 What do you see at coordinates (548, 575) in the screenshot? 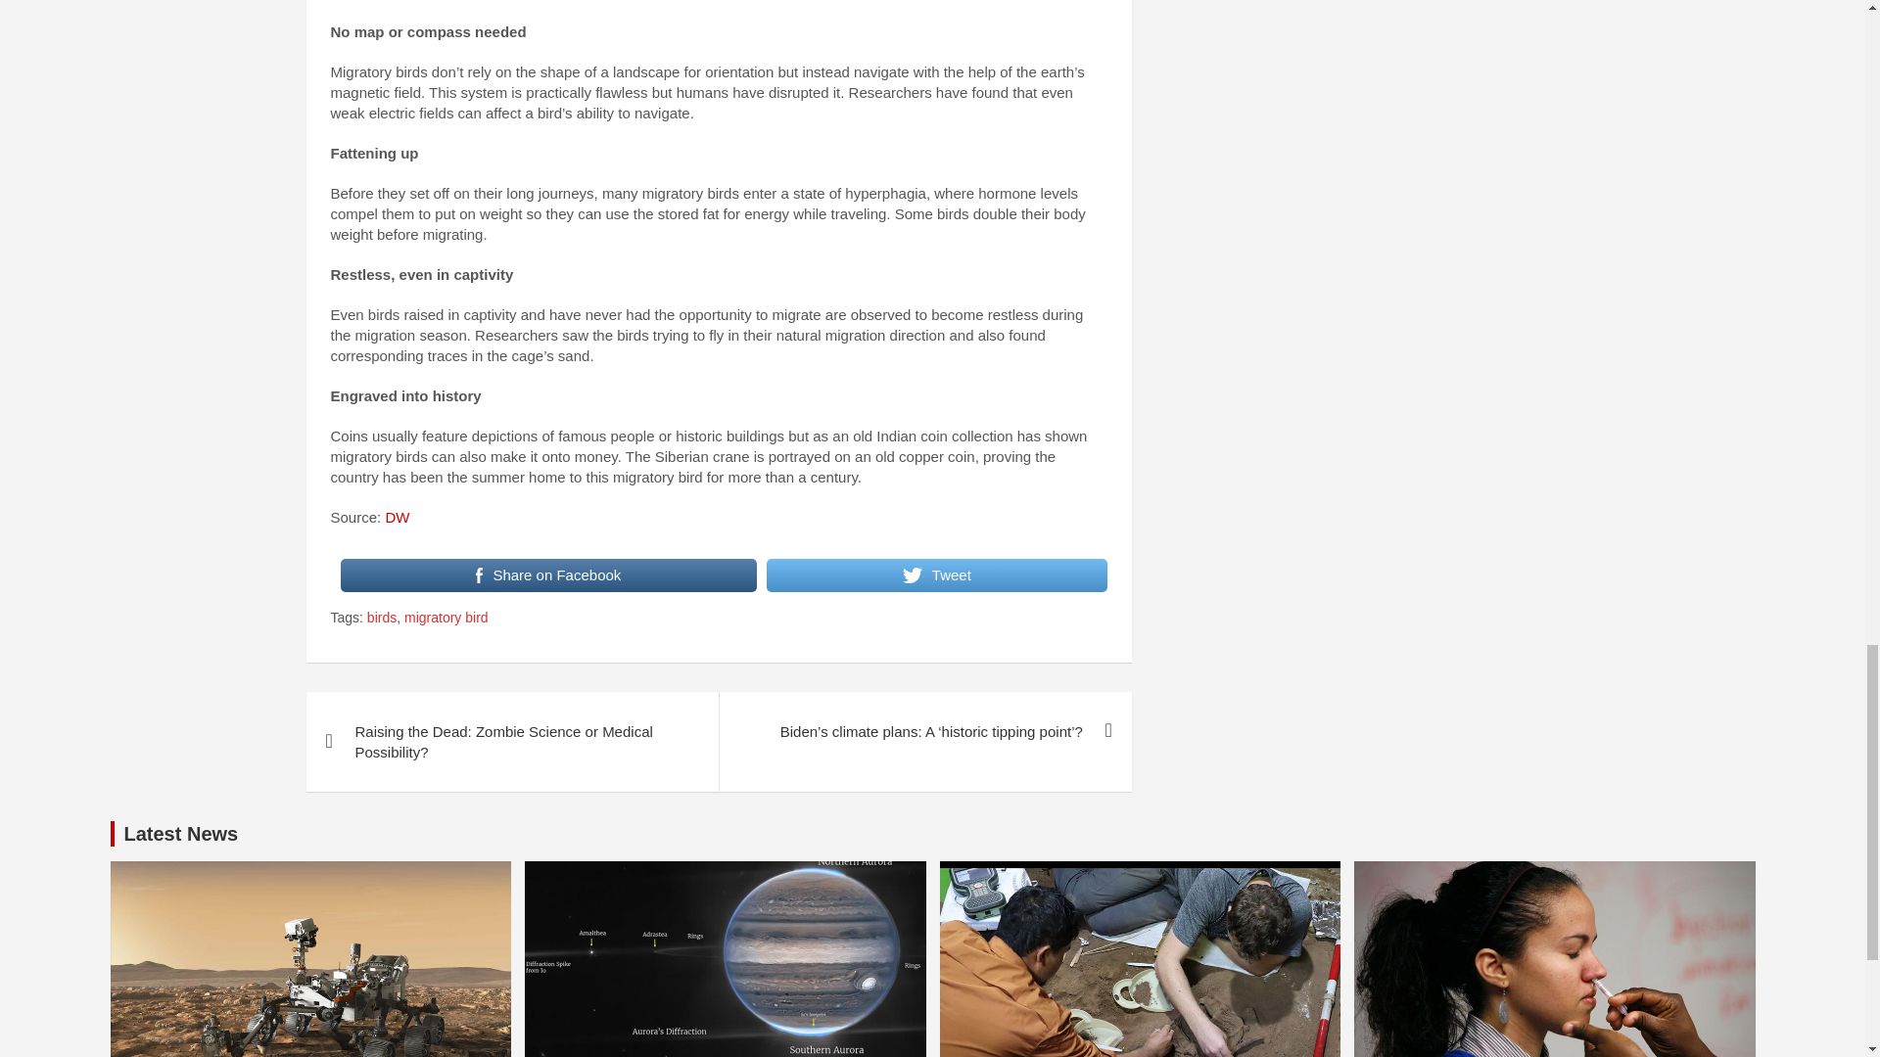
I see `Share on Facebook` at bounding box center [548, 575].